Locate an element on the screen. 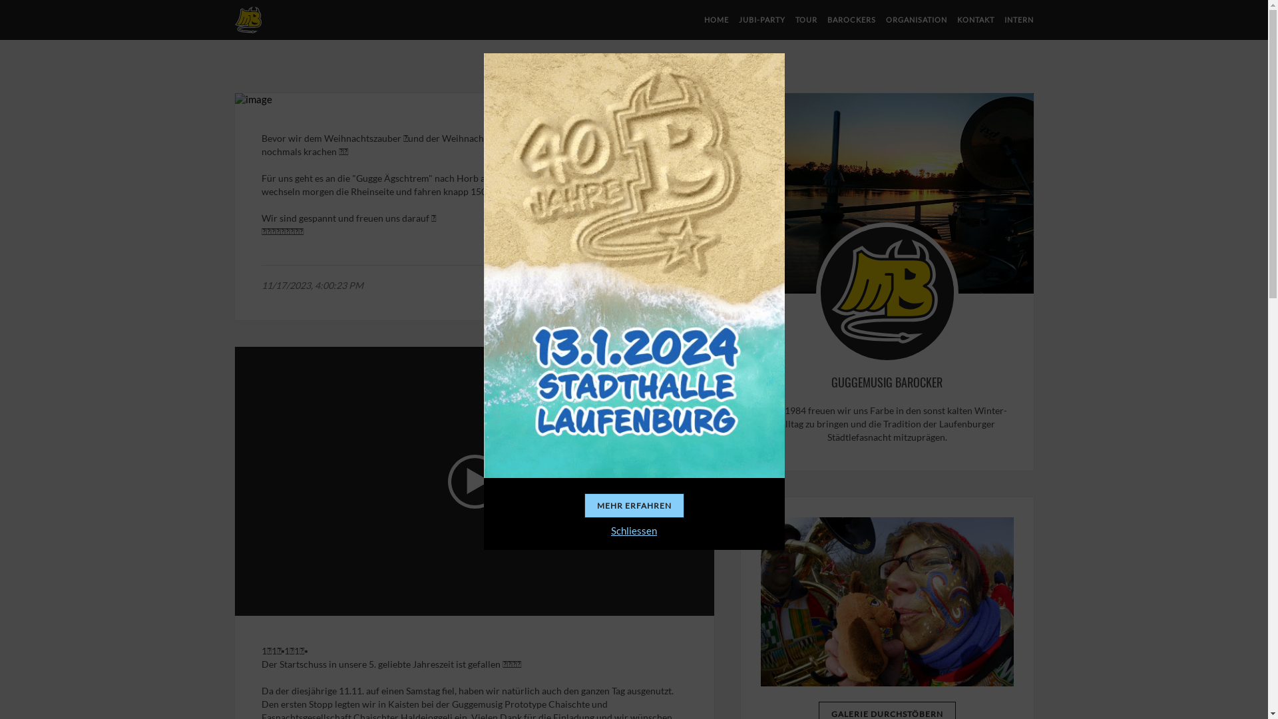  MEHR ERFAHREN is located at coordinates (634, 506).